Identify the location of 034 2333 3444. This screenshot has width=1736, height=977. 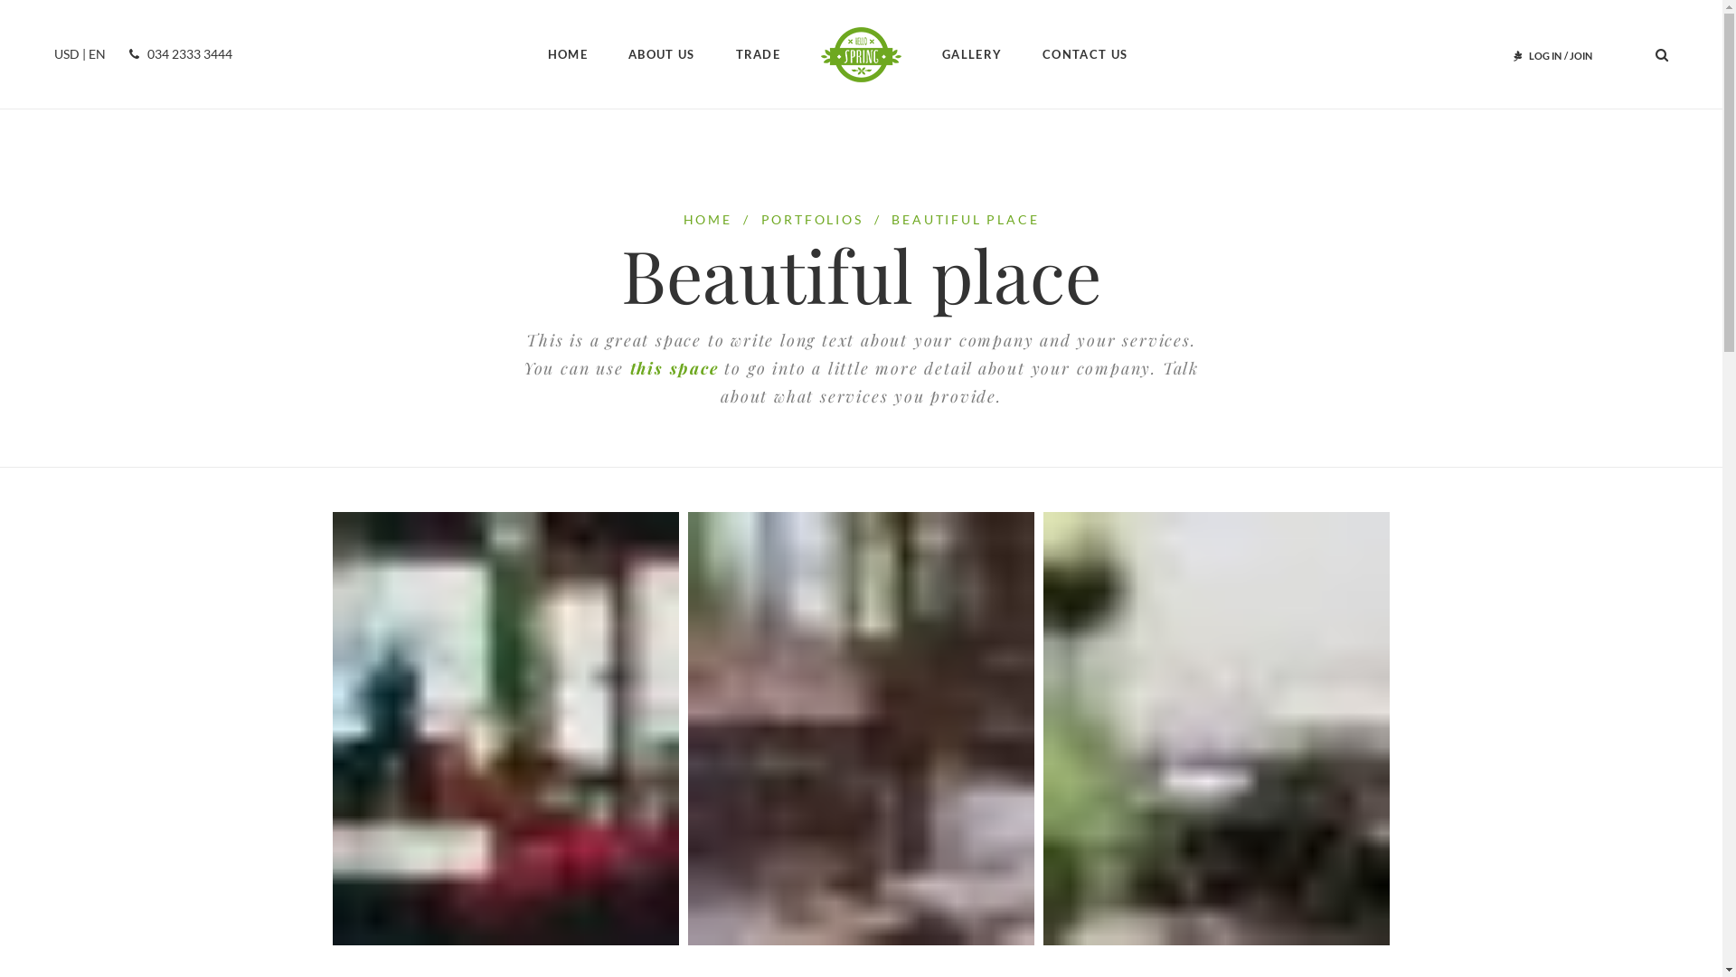
(178, 54).